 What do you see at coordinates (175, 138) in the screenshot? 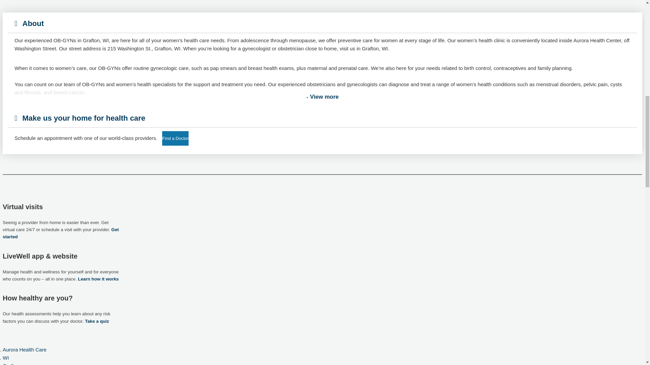
I see `Find a Doctor` at bounding box center [175, 138].